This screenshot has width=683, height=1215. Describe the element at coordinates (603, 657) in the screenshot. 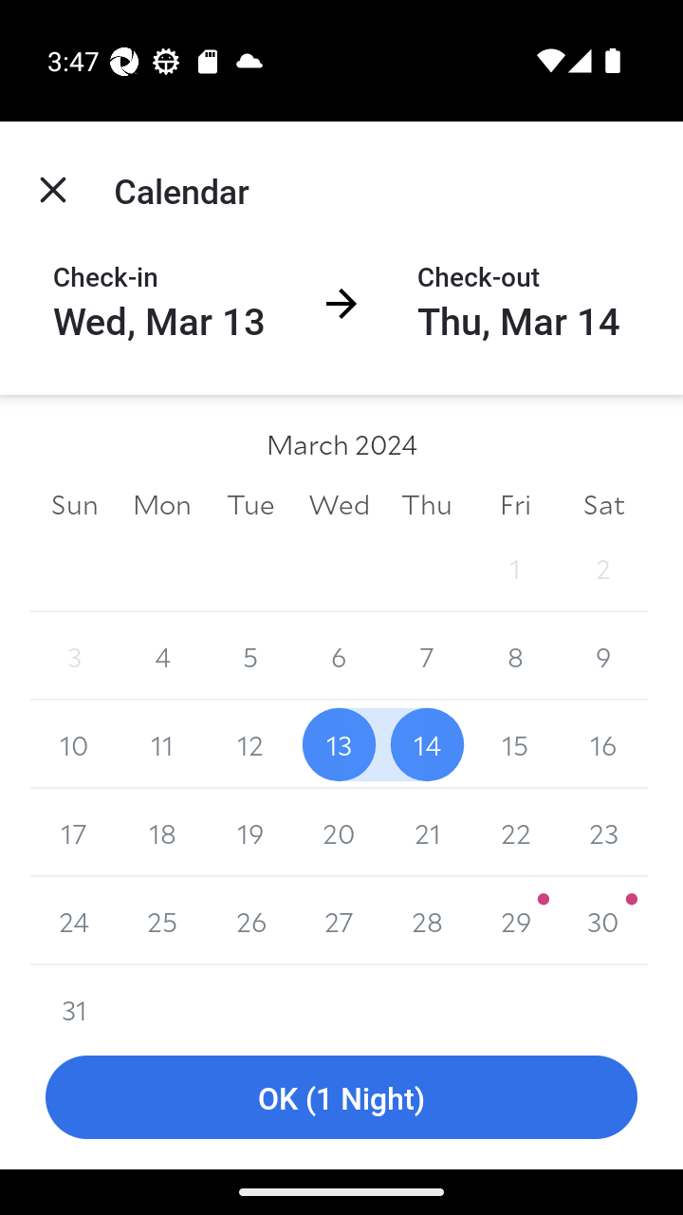

I see `9 9 March 2024` at that location.